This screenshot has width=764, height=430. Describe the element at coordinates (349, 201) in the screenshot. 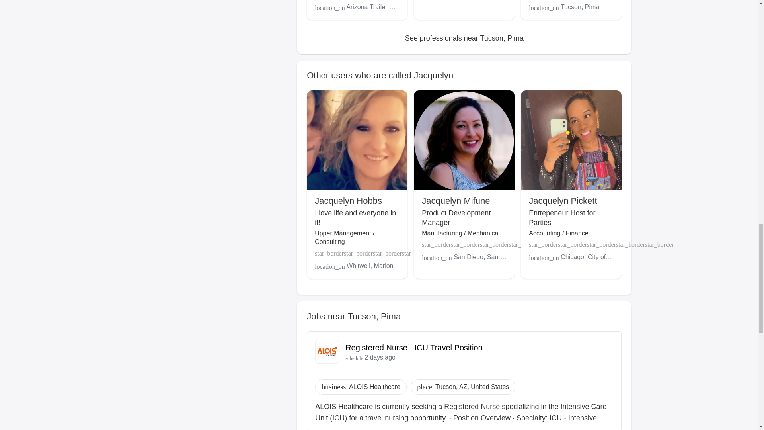

I see `Jacquelyn Hobbs` at that location.